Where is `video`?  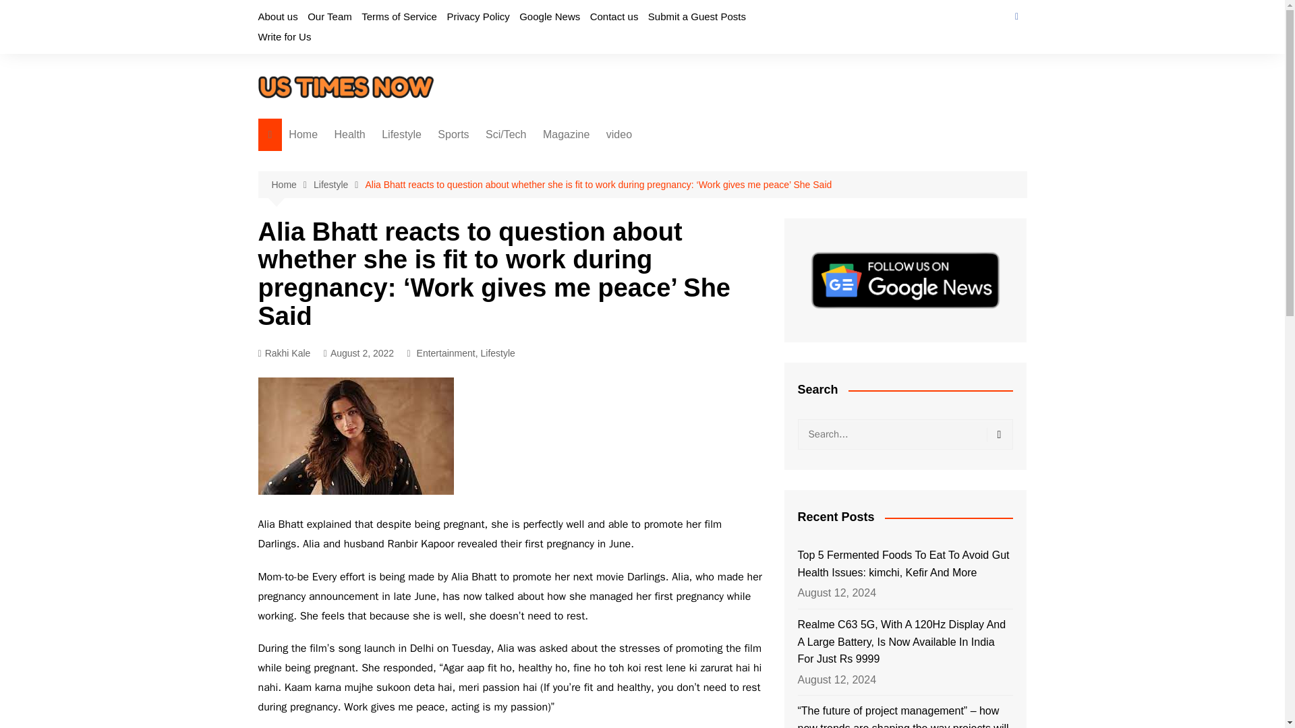
video is located at coordinates (618, 135).